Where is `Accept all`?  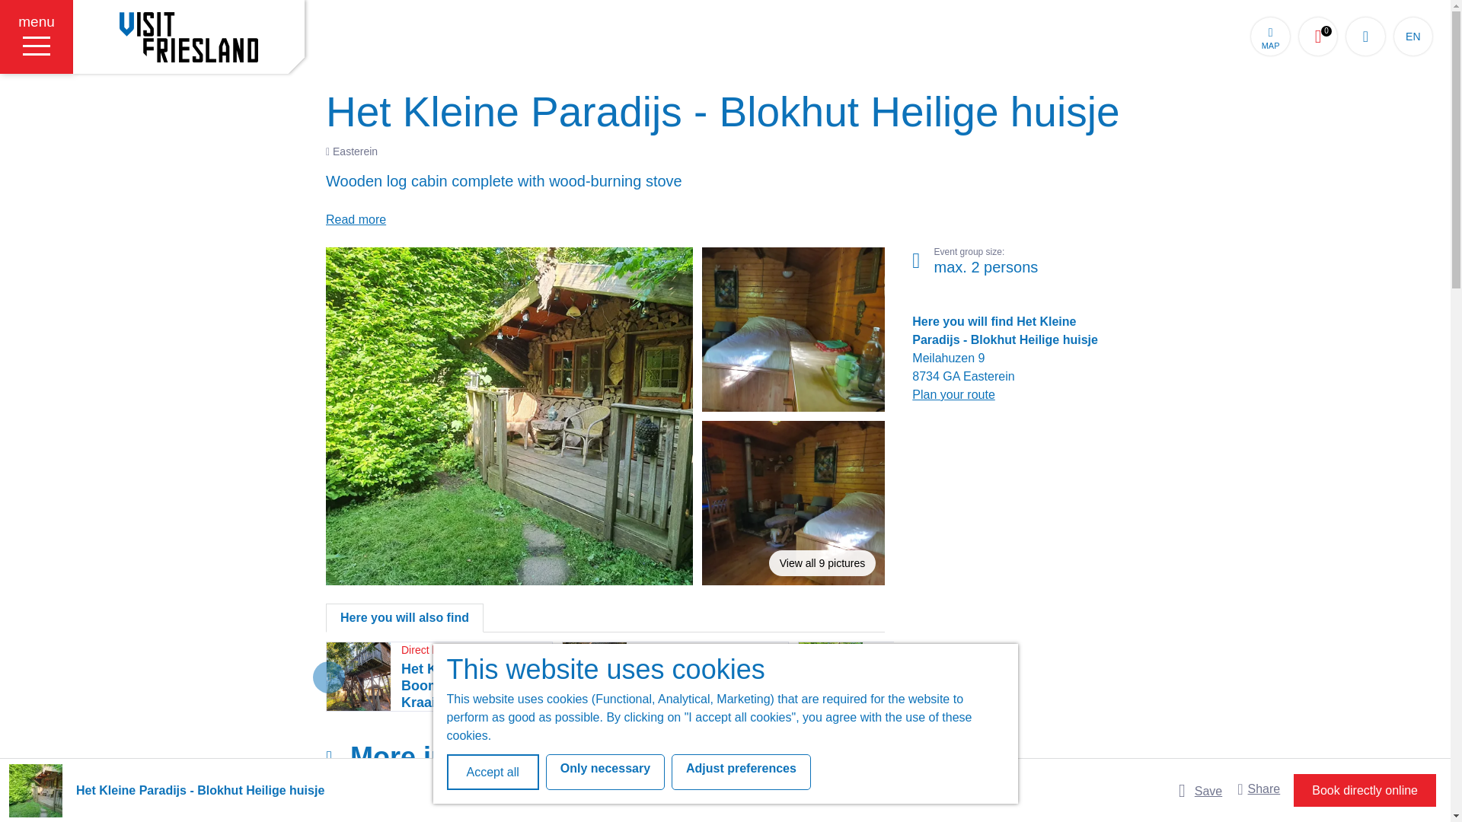 Accept all is located at coordinates (605, 772).